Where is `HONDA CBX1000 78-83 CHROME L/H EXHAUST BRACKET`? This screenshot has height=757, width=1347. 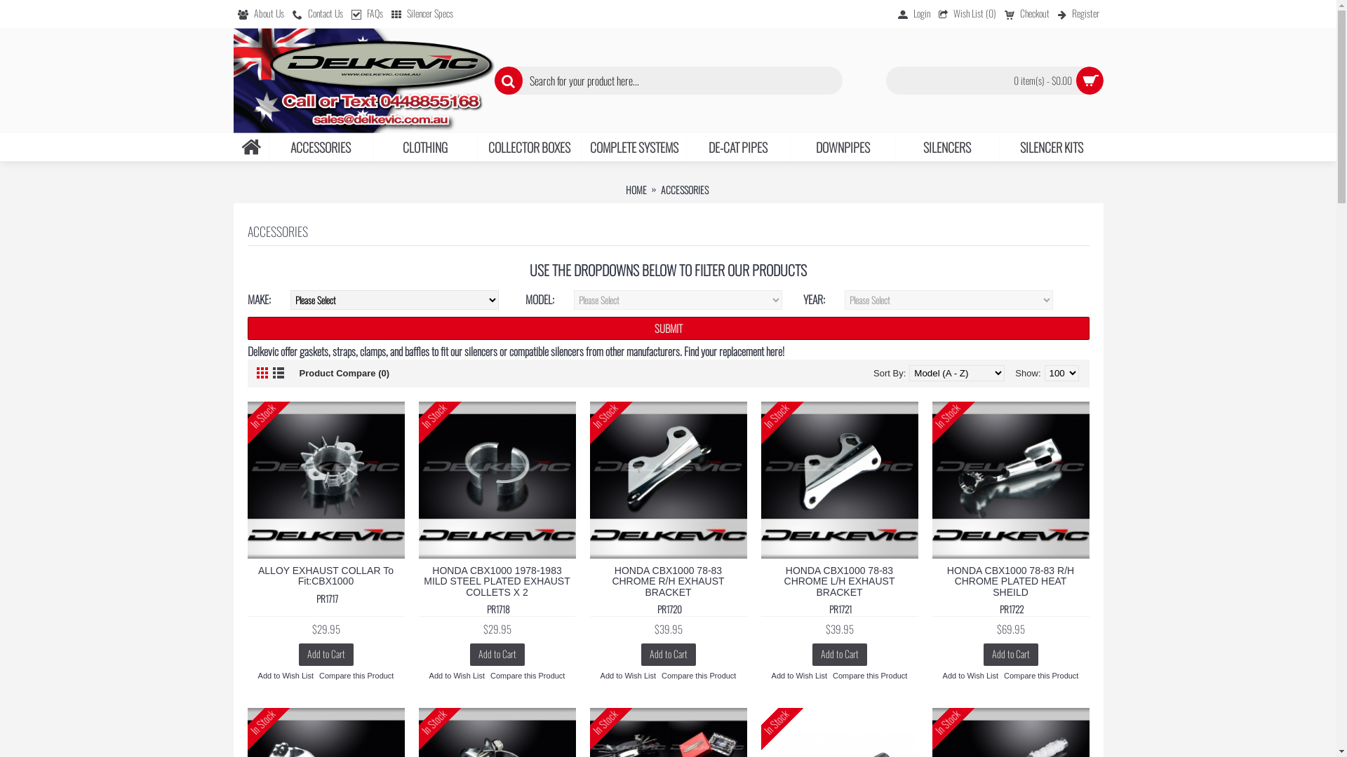
HONDA CBX1000 78-83 CHROME L/H EXHAUST BRACKET is located at coordinates (839, 580).